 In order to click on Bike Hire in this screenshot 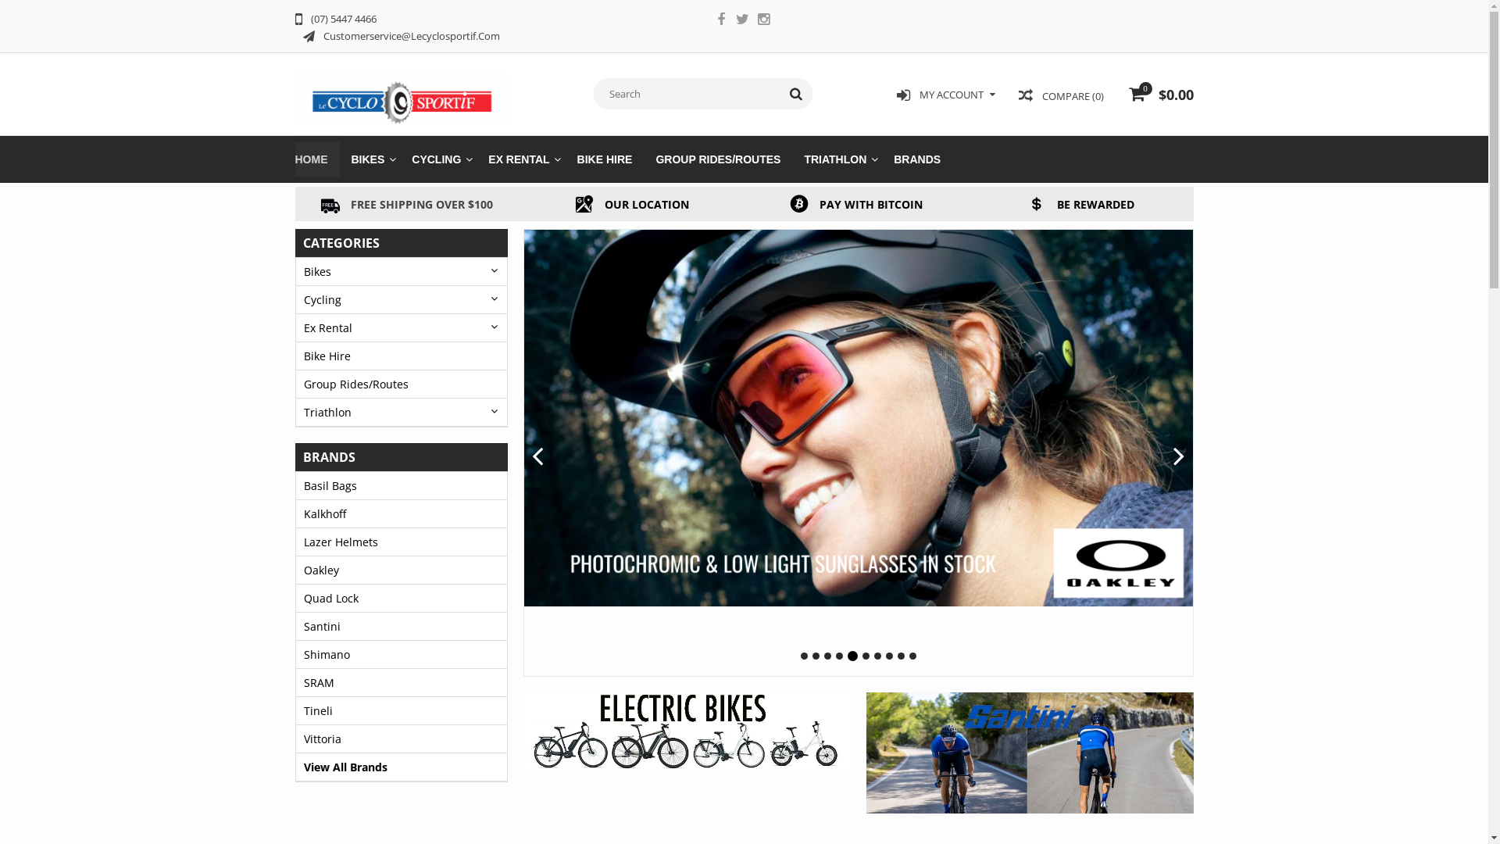, I will do `click(402, 356)`.